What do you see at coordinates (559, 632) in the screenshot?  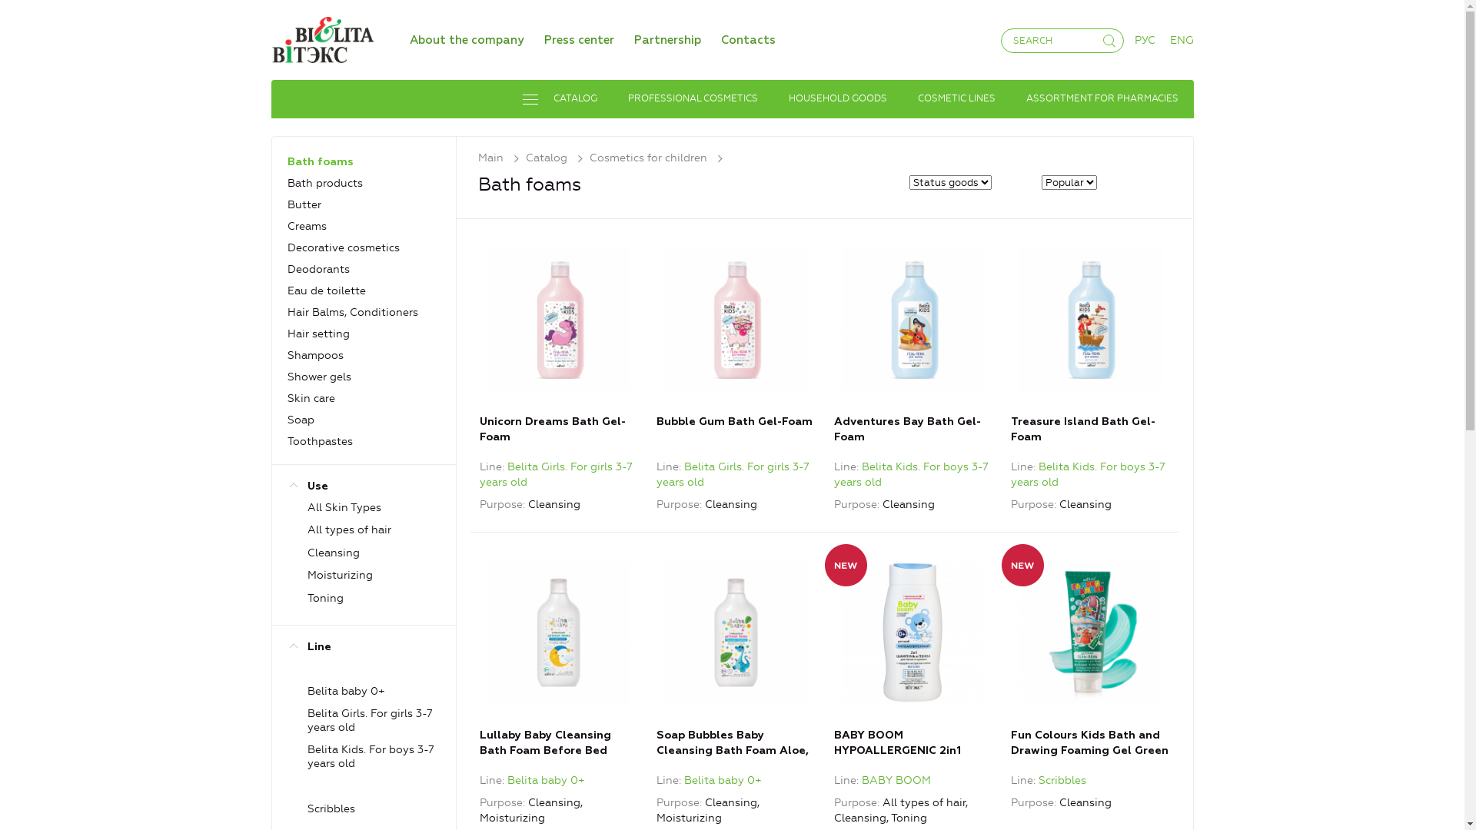 I see `Lullaby Baby Cleansing Bath Foam Before Bed Lavender Oil` at bounding box center [559, 632].